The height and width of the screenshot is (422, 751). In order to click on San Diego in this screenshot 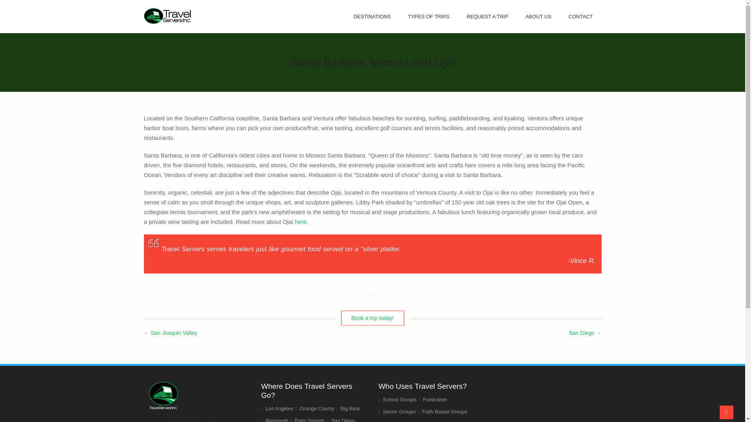, I will do `click(343, 420)`.